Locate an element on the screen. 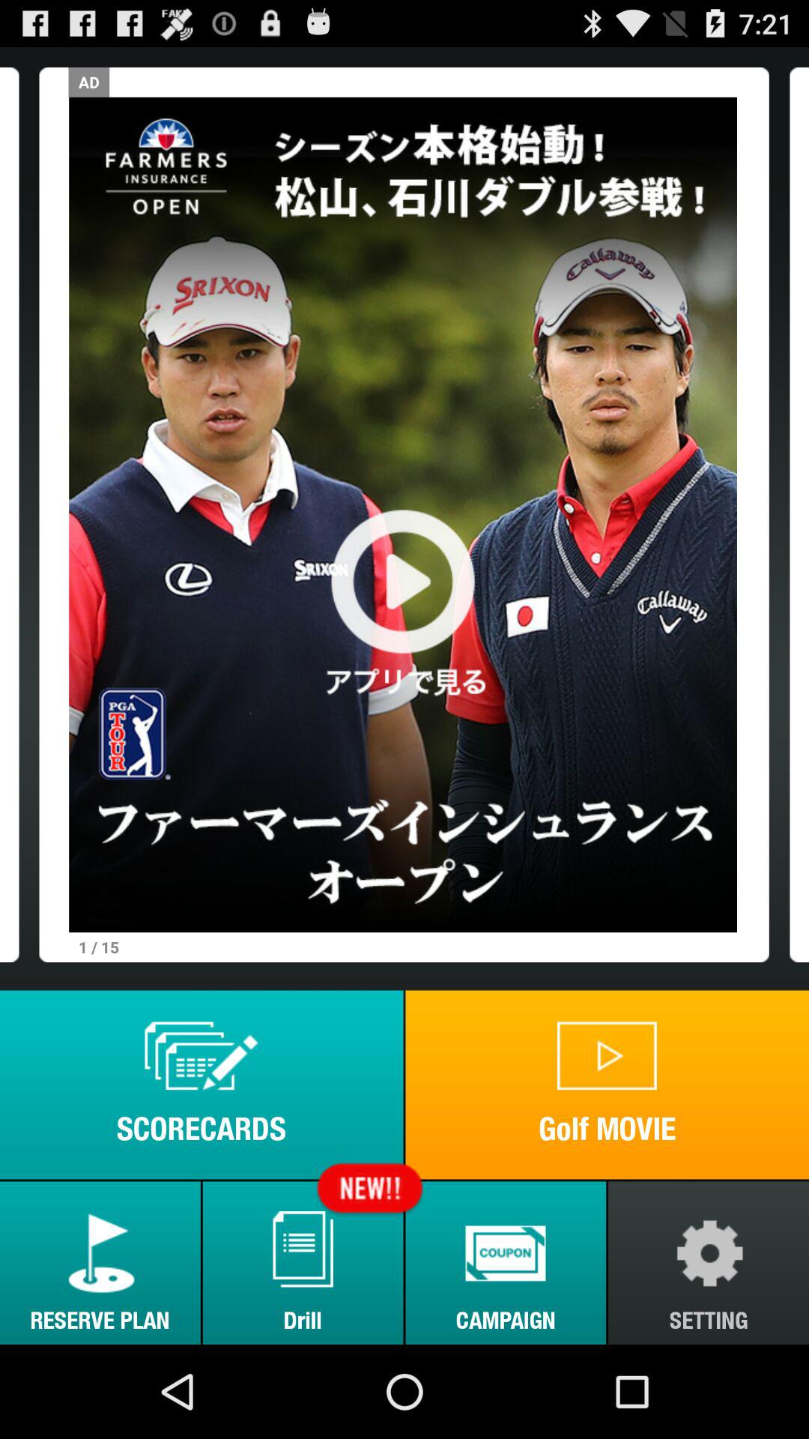 The width and height of the screenshot is (809, 1439). play video is located at coordinates (403, 514).